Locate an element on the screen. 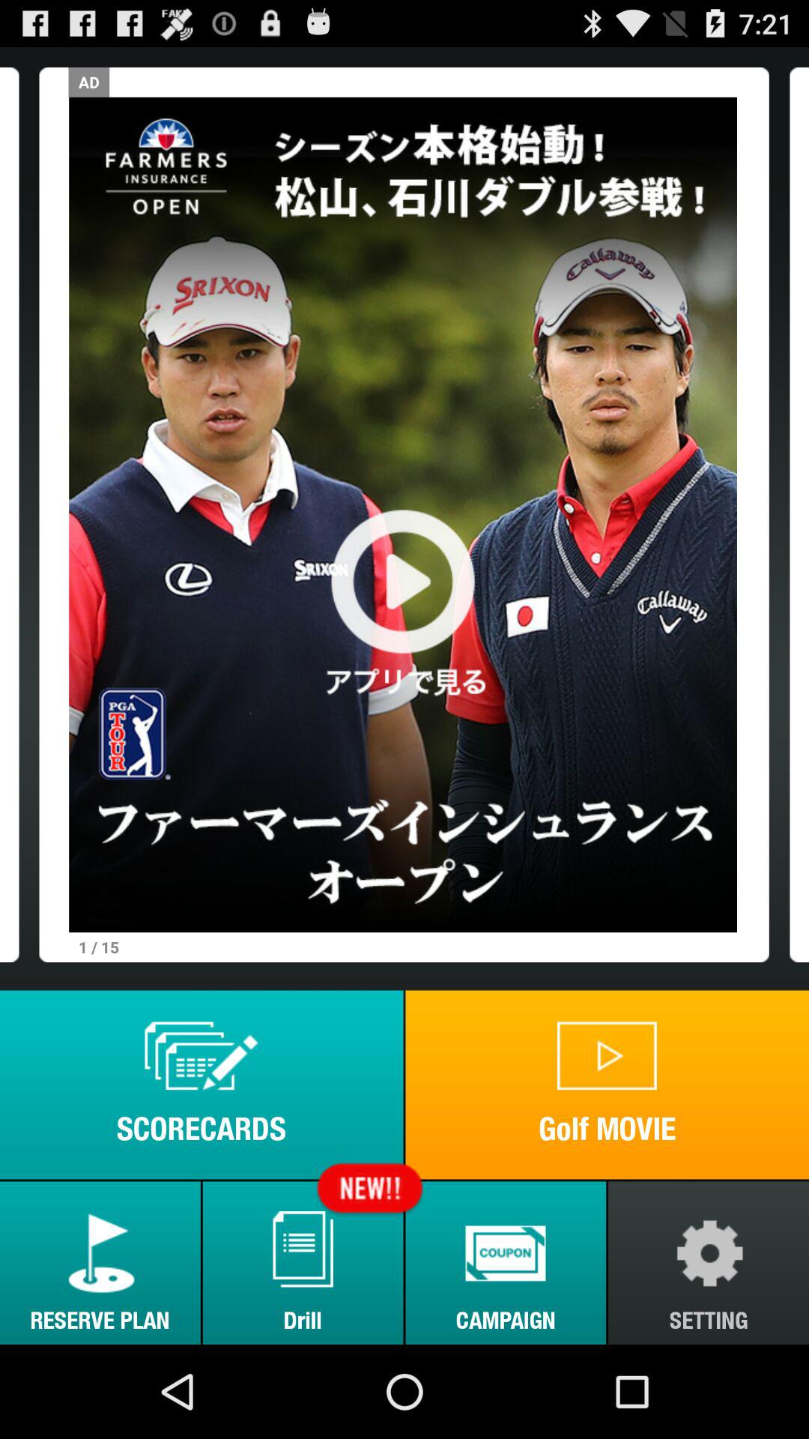 The width and height of the screenshot is (809, 1439). play video is located at coordinates (403, 514).